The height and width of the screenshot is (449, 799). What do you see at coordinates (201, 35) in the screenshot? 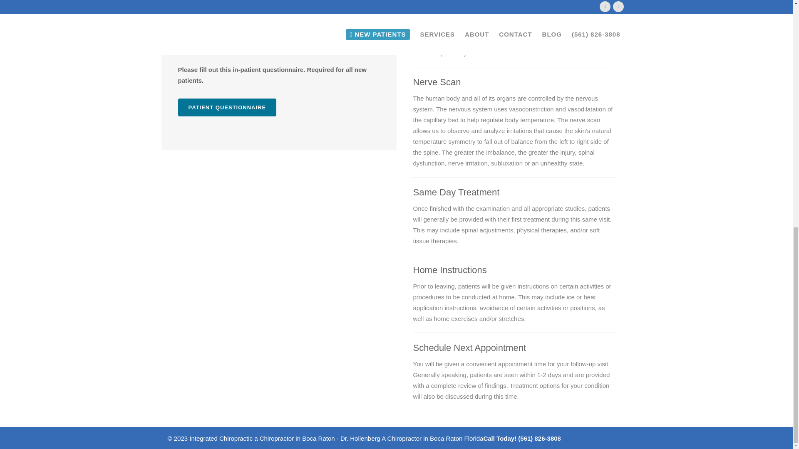
I see `Submit` at bounding box center [201, 35].